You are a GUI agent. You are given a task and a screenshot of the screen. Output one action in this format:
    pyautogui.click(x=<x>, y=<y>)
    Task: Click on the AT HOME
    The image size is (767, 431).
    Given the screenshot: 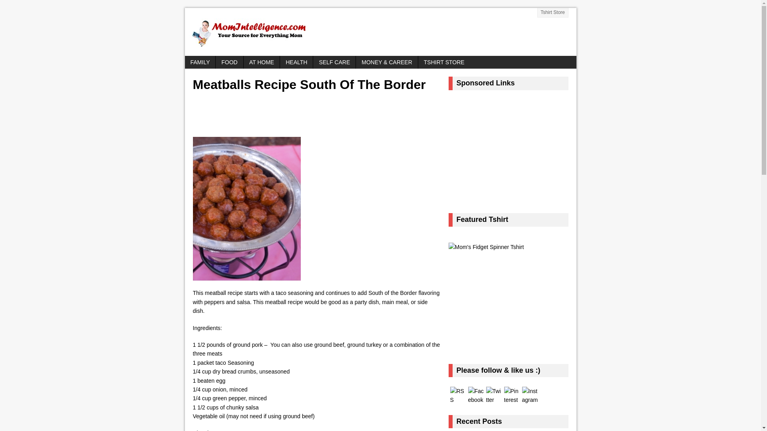 What is the action you would take?
    pyautogui.click(x=262, y=62)
    